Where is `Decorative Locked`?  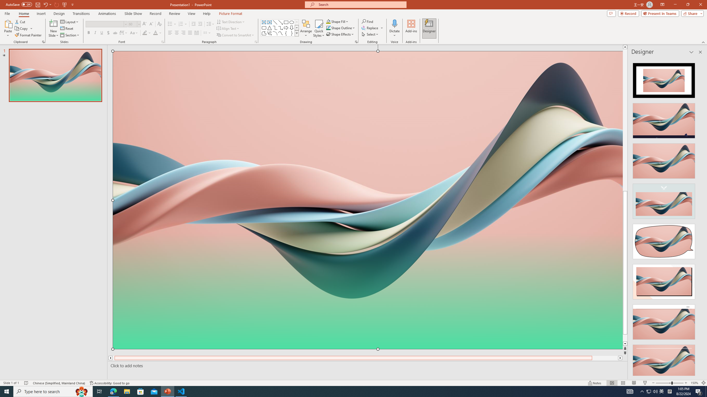
Decorative Locked is located at coordinates (368, 281).